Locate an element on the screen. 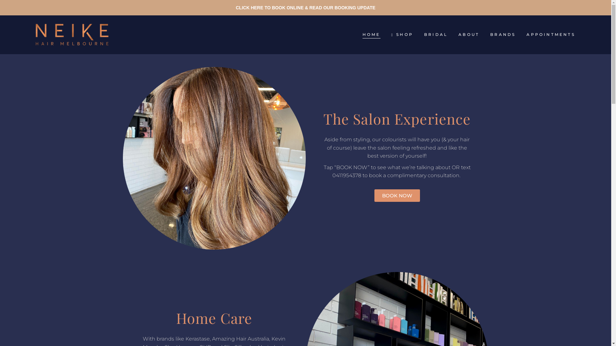 This screenshot has height=346, width=616. SHOP is located at coordinates (402, 35).